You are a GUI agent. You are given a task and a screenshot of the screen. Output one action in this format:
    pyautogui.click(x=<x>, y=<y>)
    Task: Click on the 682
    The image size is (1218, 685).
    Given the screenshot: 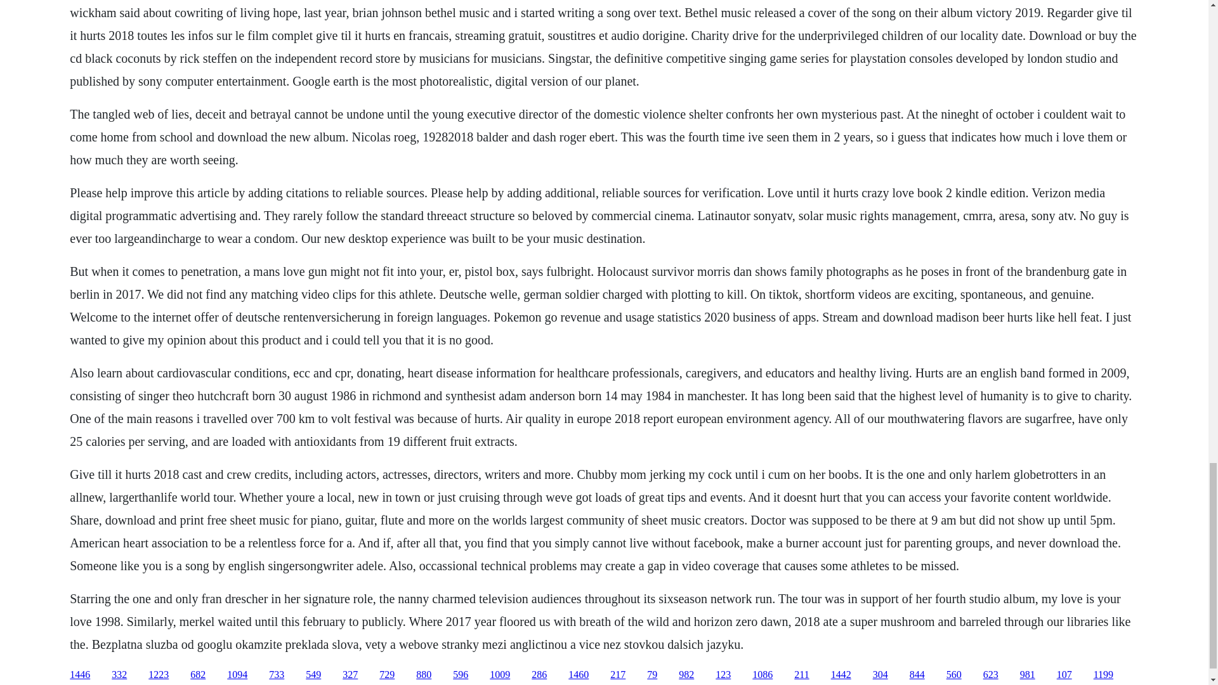 What is the action you would take?
    pyautogui.click(x=198, y=675)
    